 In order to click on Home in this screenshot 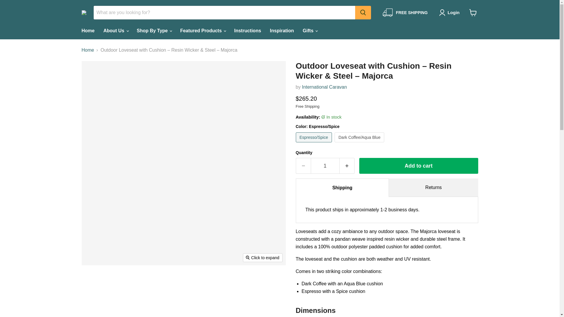, I will do `click(88, 31)`.